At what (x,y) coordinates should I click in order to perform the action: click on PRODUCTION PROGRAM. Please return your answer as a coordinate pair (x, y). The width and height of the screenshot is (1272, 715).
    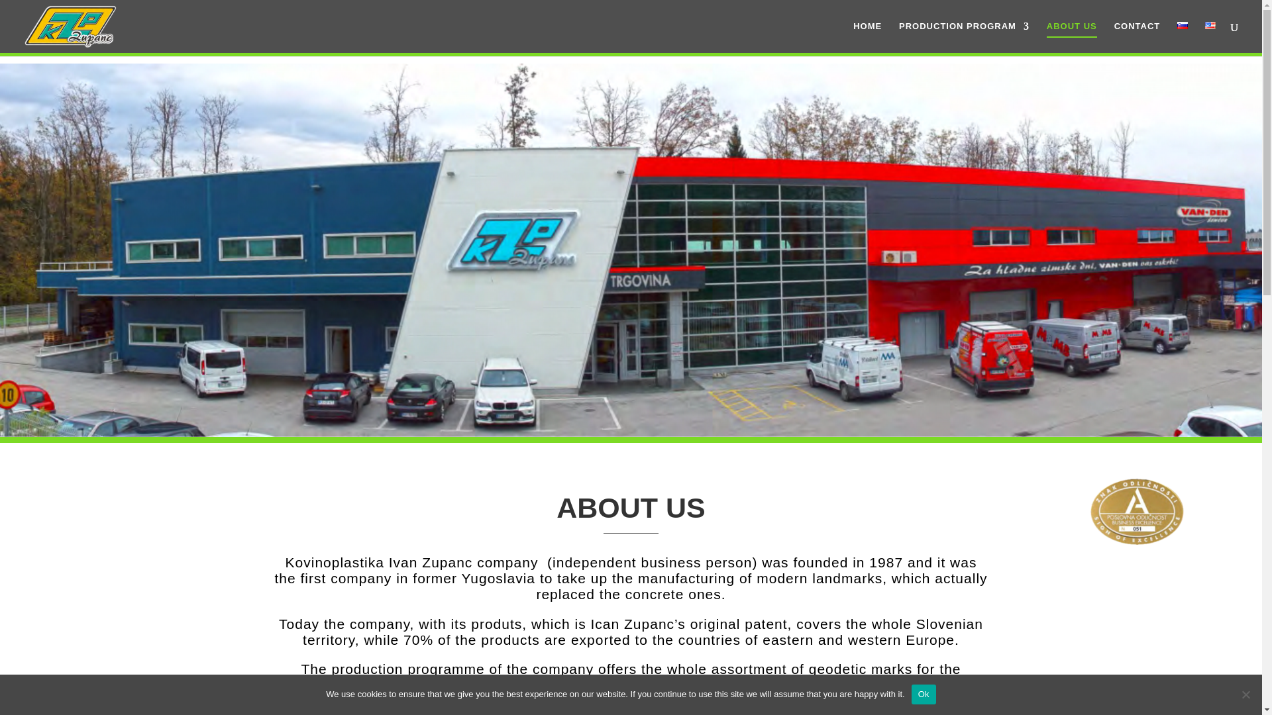
    Looking at the image, I should click on (964, 37).